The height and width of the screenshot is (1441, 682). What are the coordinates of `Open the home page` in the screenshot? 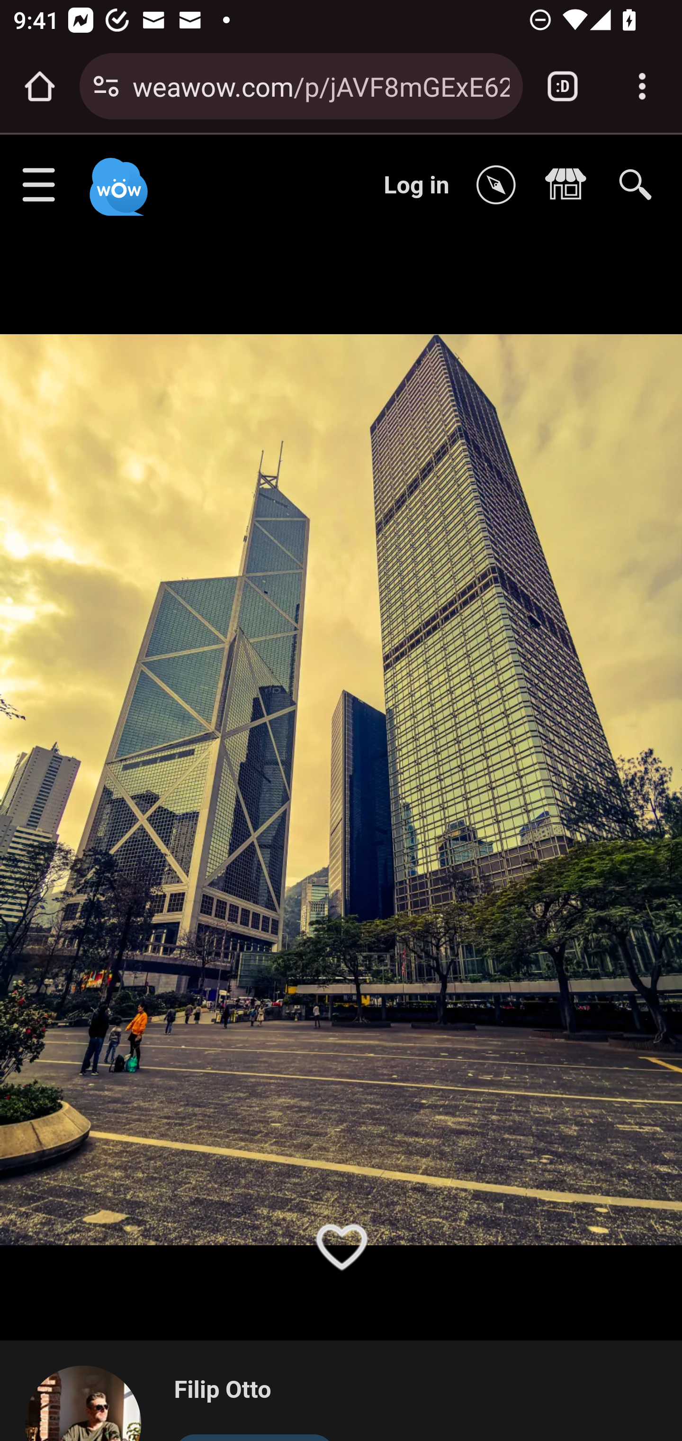 It's located at (40, 86).